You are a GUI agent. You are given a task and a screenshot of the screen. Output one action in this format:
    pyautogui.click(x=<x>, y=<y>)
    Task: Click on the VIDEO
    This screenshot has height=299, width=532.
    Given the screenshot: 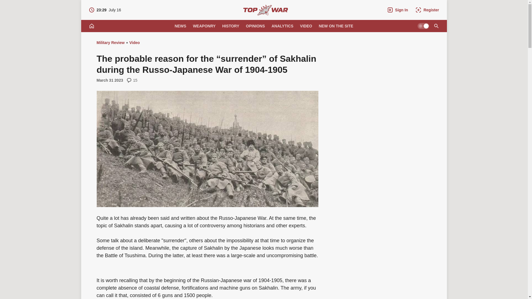 What is the action you would take?
    pyautogui.click(x=306, y=26)
    